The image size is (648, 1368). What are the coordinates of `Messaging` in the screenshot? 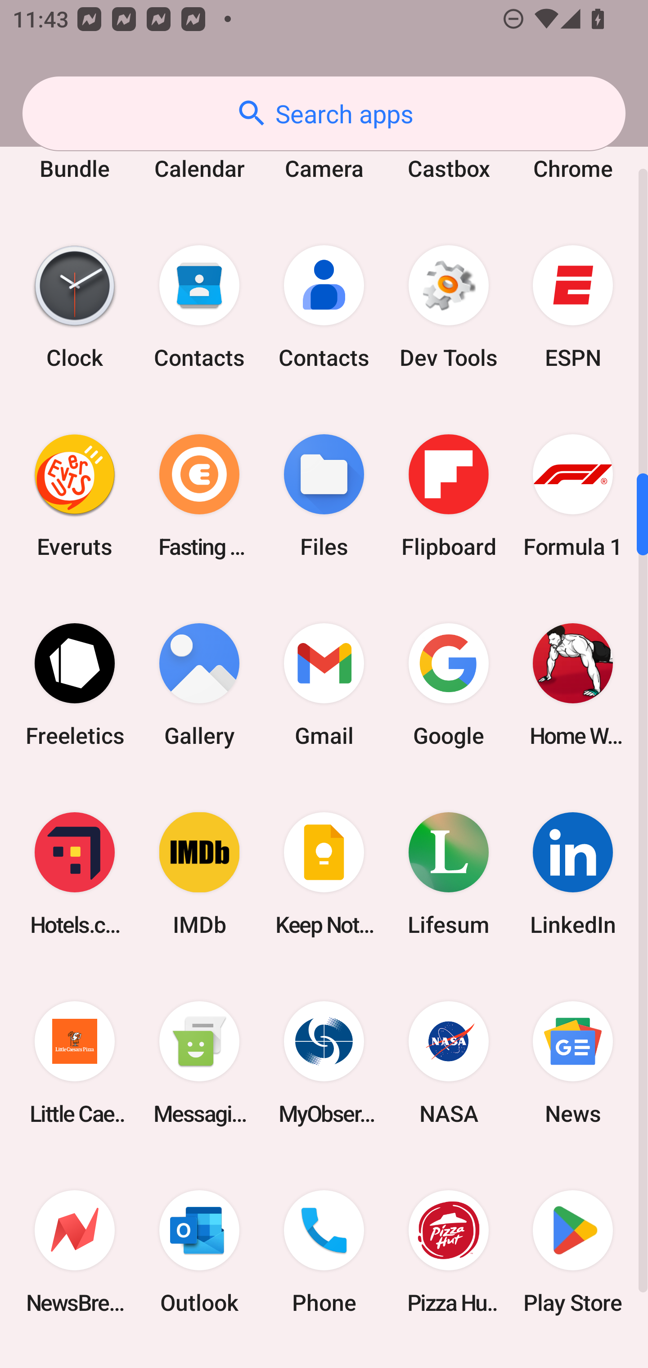 It's located at (199, 1063).